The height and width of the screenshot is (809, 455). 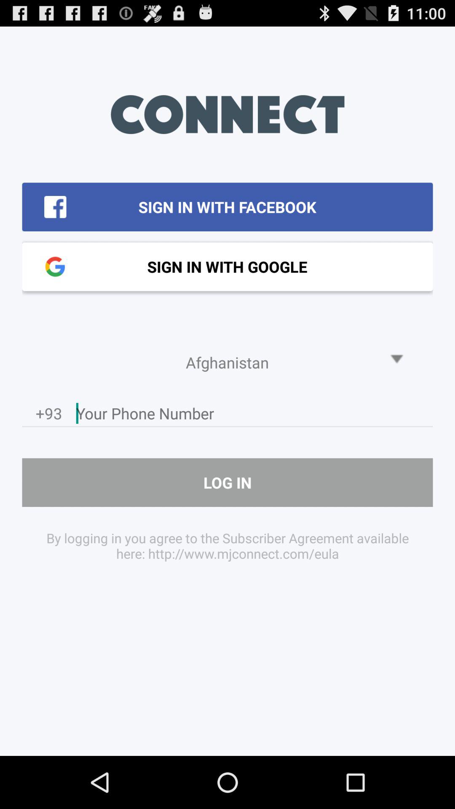 I want to click on turn on icon next to the +93, so click(x=254, y=415).